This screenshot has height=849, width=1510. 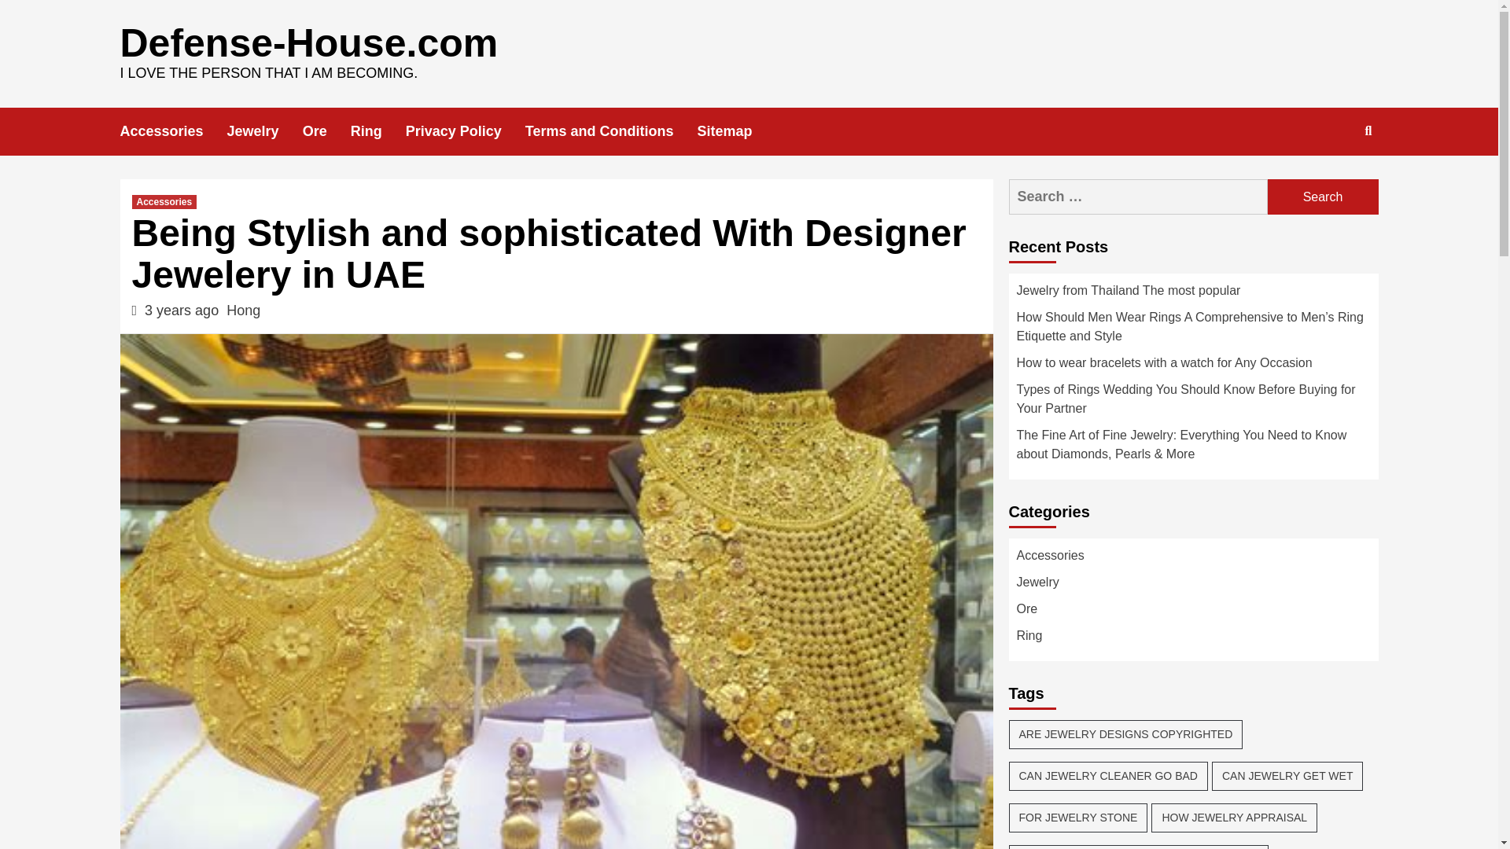 What do you see at coordinates (1192, 294) in the screenshot?
I see `Jewelry from Thailand The most popular ` at bounding box center [1192, 294].